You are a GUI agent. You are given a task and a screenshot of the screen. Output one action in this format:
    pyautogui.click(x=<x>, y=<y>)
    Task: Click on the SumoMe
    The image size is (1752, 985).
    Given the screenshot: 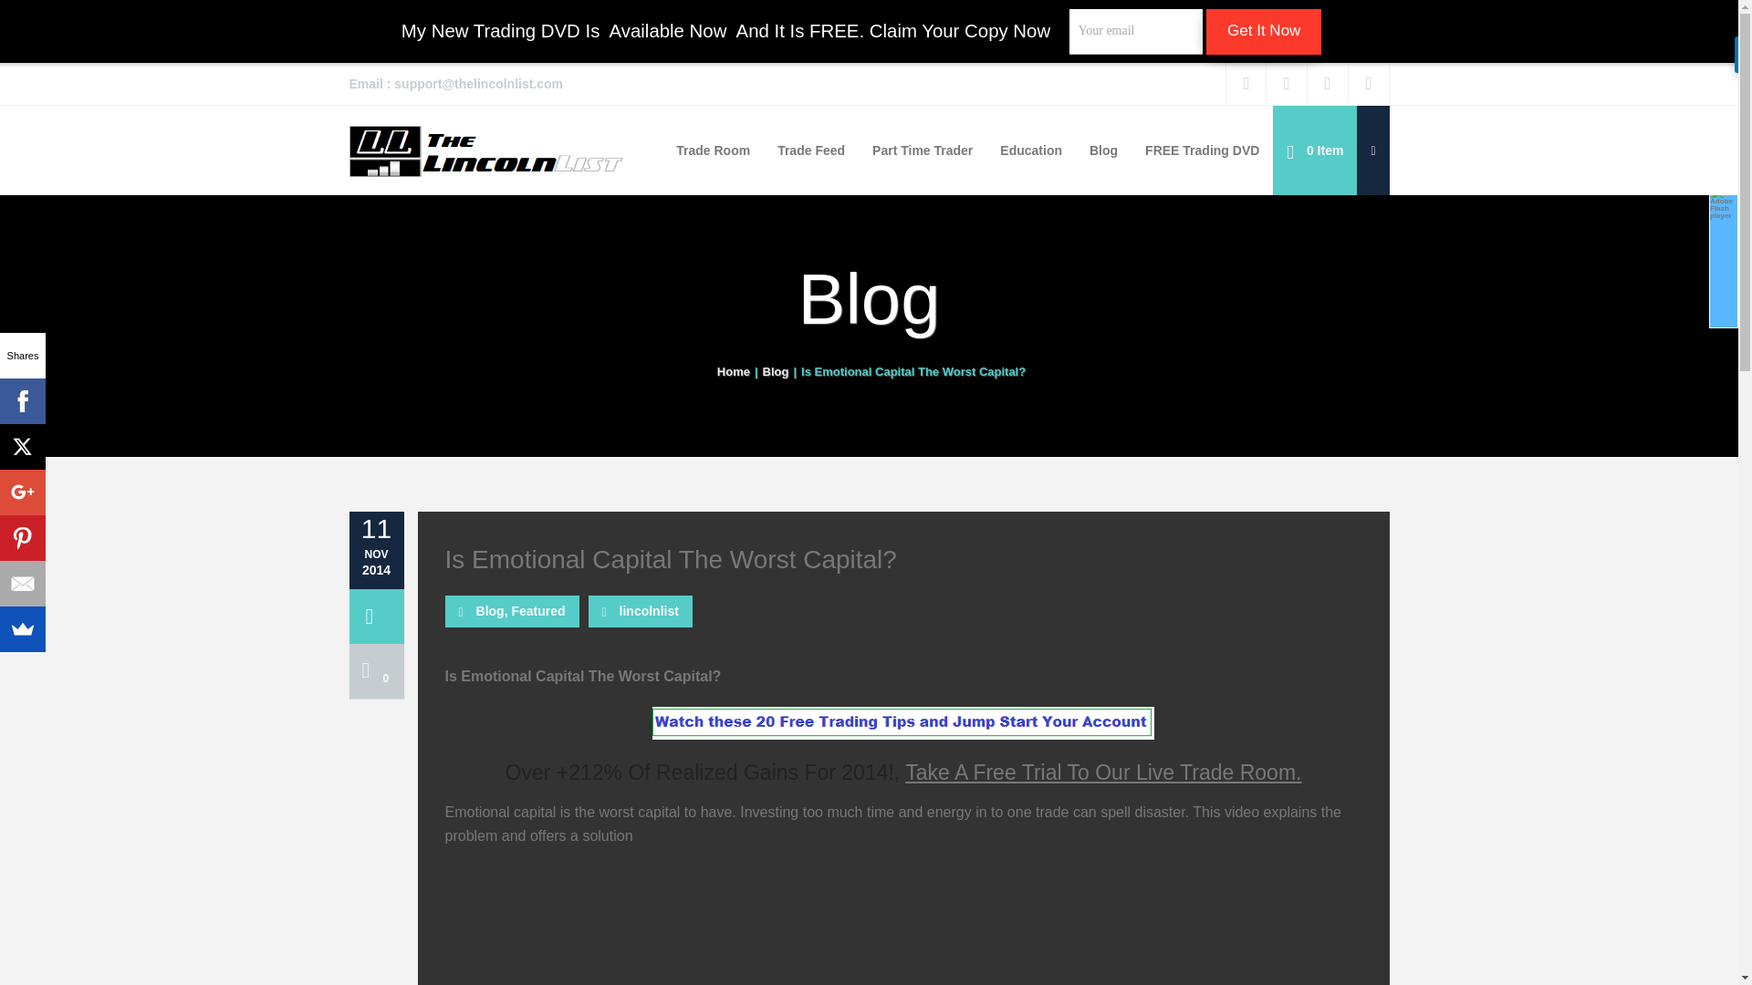 What is the action you would take?
    pyautogui.click(x=22, y=629)
    